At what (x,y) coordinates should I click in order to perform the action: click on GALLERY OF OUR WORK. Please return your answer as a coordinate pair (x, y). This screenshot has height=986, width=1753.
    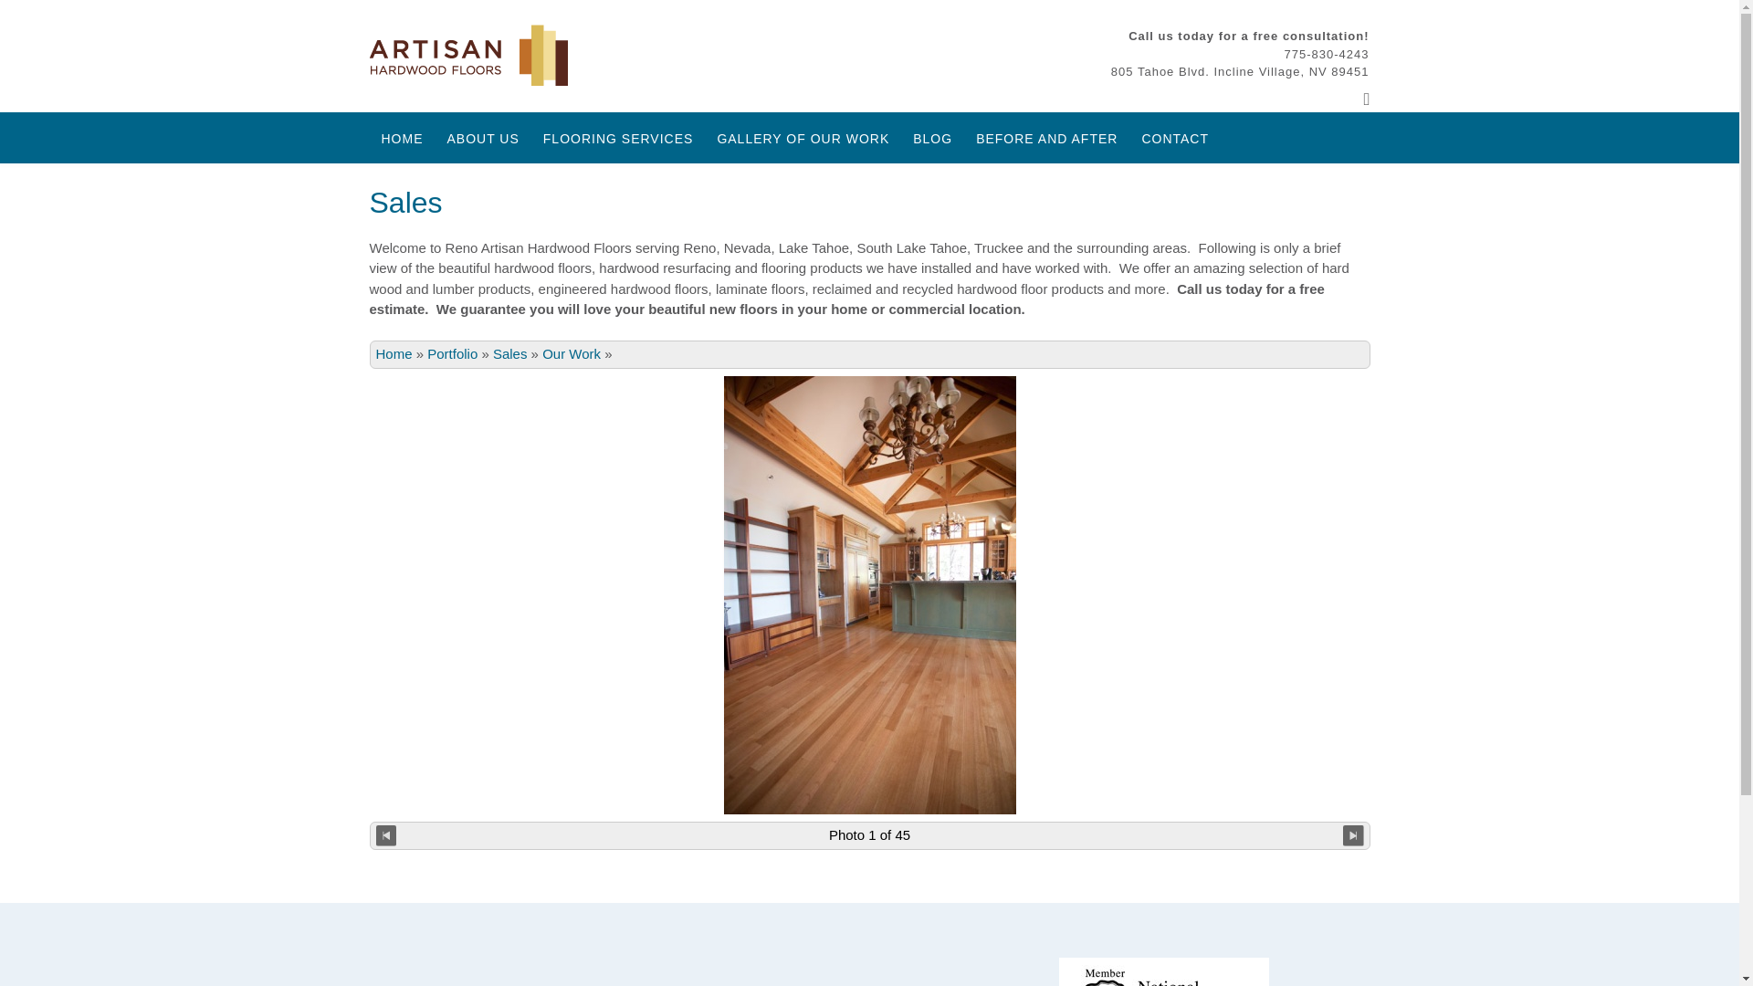
    Looking at the image, I should click on (802, 138).